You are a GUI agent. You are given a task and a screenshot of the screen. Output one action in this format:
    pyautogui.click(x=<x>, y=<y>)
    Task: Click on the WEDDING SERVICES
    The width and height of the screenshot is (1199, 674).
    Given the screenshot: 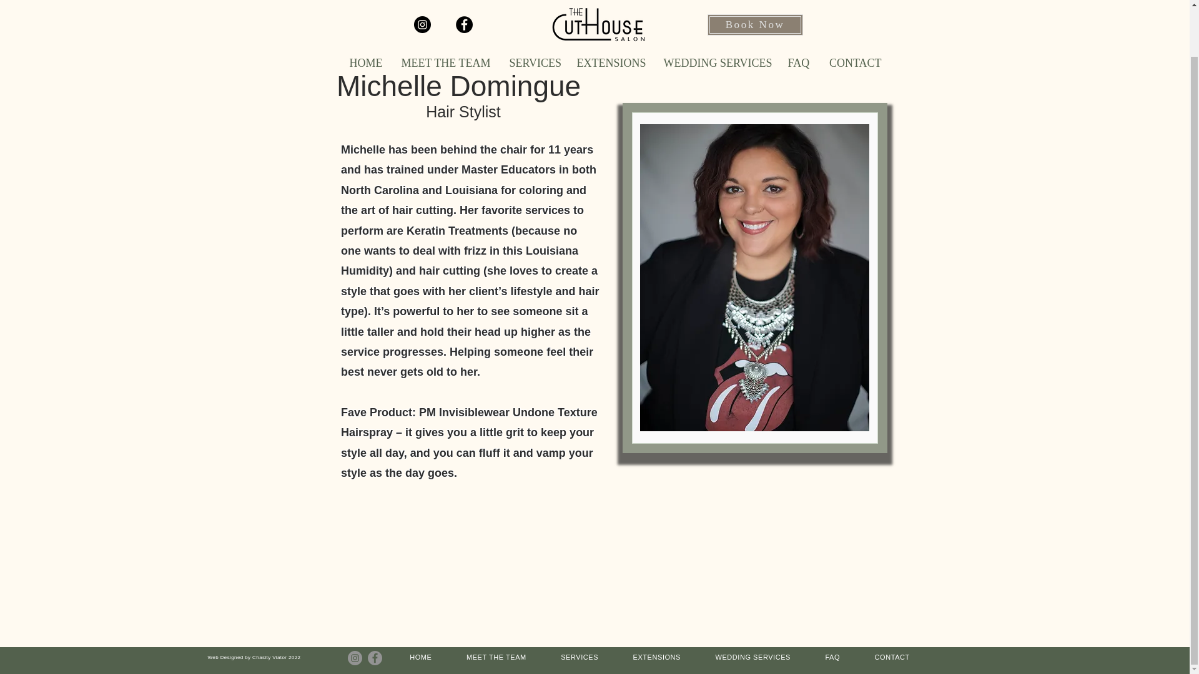 What is the action you would take?
    pyautogui.click(x=716, y=11)
    